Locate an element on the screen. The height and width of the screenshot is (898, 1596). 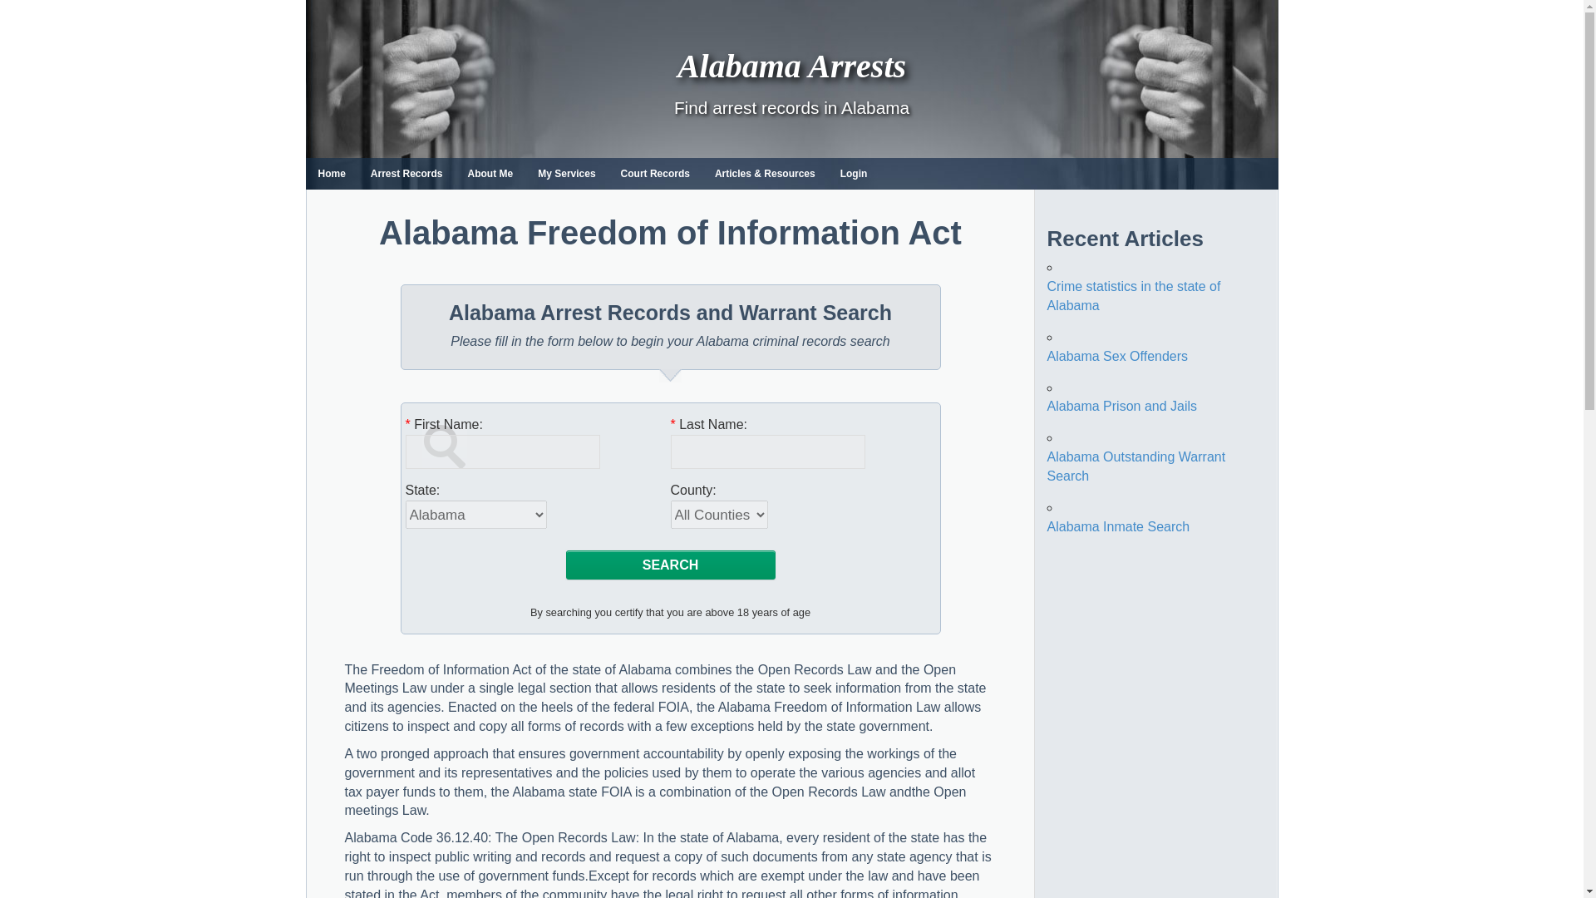
About Me is located at coordinates (490, 173).